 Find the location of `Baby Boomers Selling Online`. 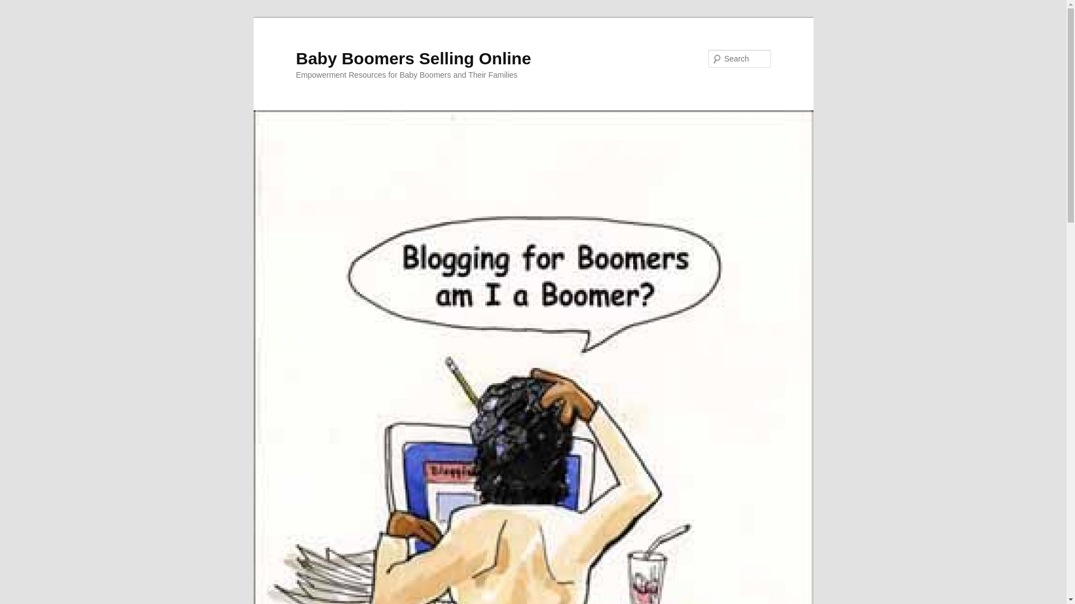

Baby Boomers Selling Online is located at coordinates (413, 58).